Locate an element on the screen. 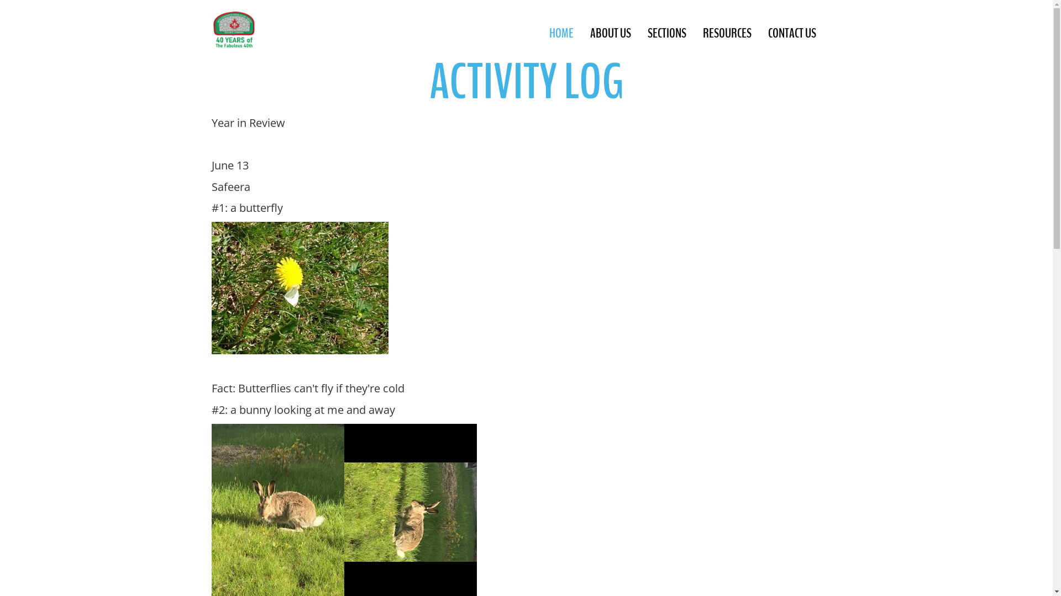 The height and width of the screenshot is (596, 1061). HOME is located at coordinates (561, 33).